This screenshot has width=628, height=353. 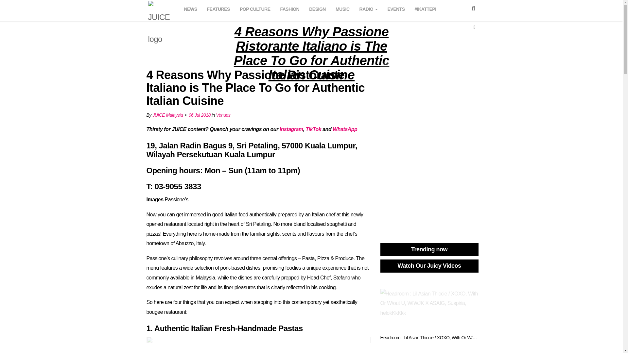 What do you see at coordinates (368, 8) in the screenshot?
I see `Radio` at bounding box center [368, 8].